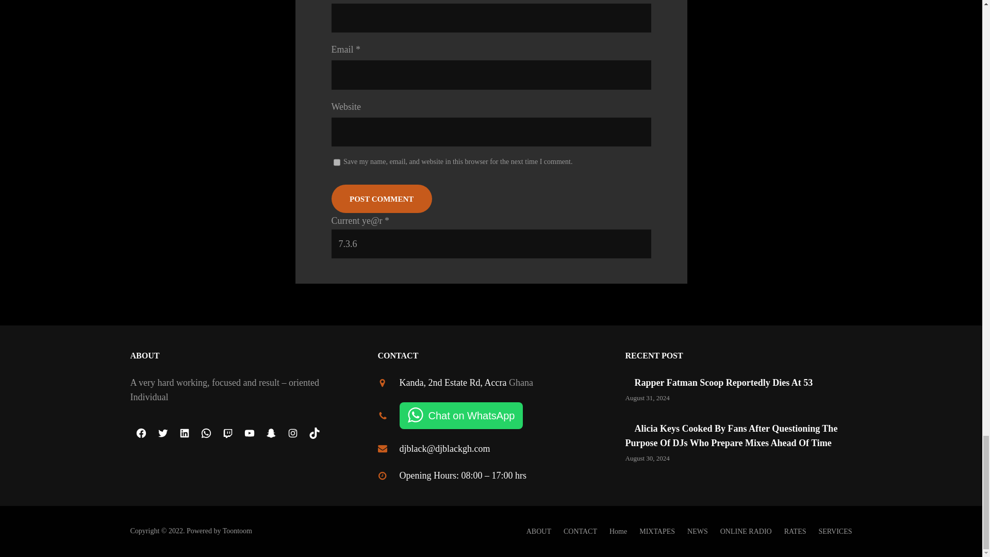 This screenshot has width=990, height=557. What do you see at coordinates (162, 433) in the screenshot?
I see `Twitter` at bounding box center [162, 433].